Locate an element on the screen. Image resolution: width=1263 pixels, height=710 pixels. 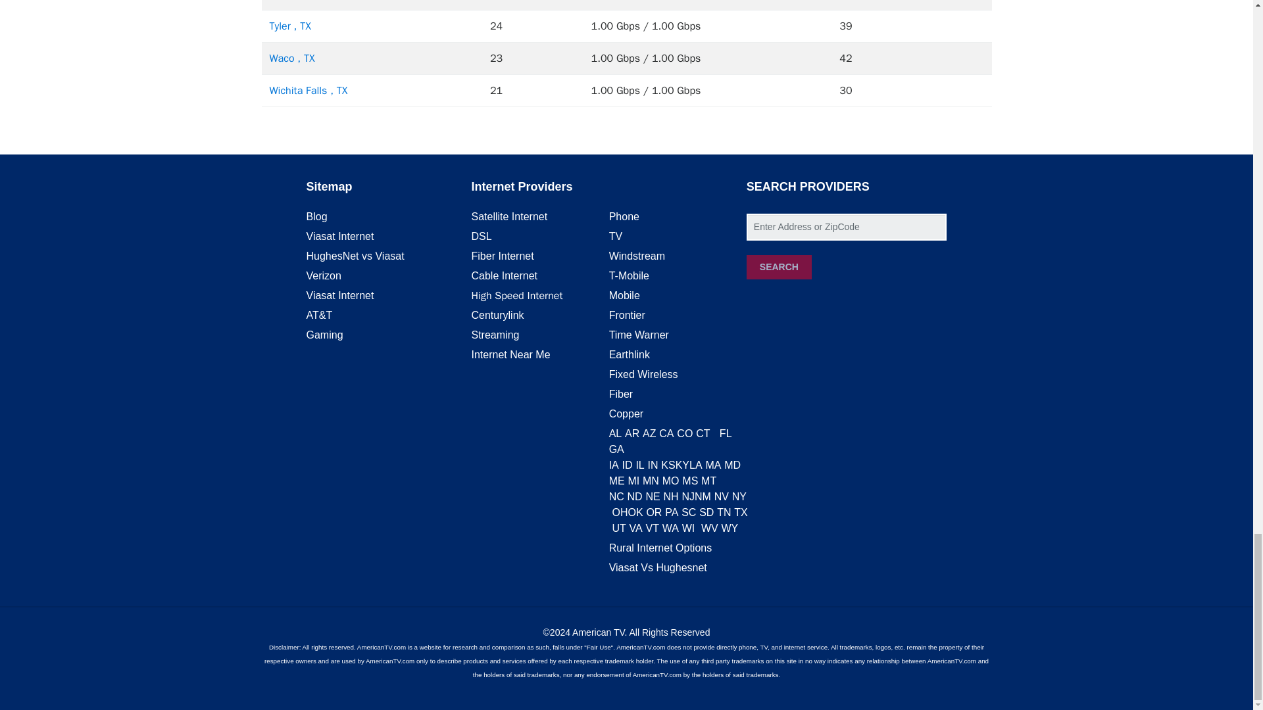
Louisiana is located at coordinates (696, 465).